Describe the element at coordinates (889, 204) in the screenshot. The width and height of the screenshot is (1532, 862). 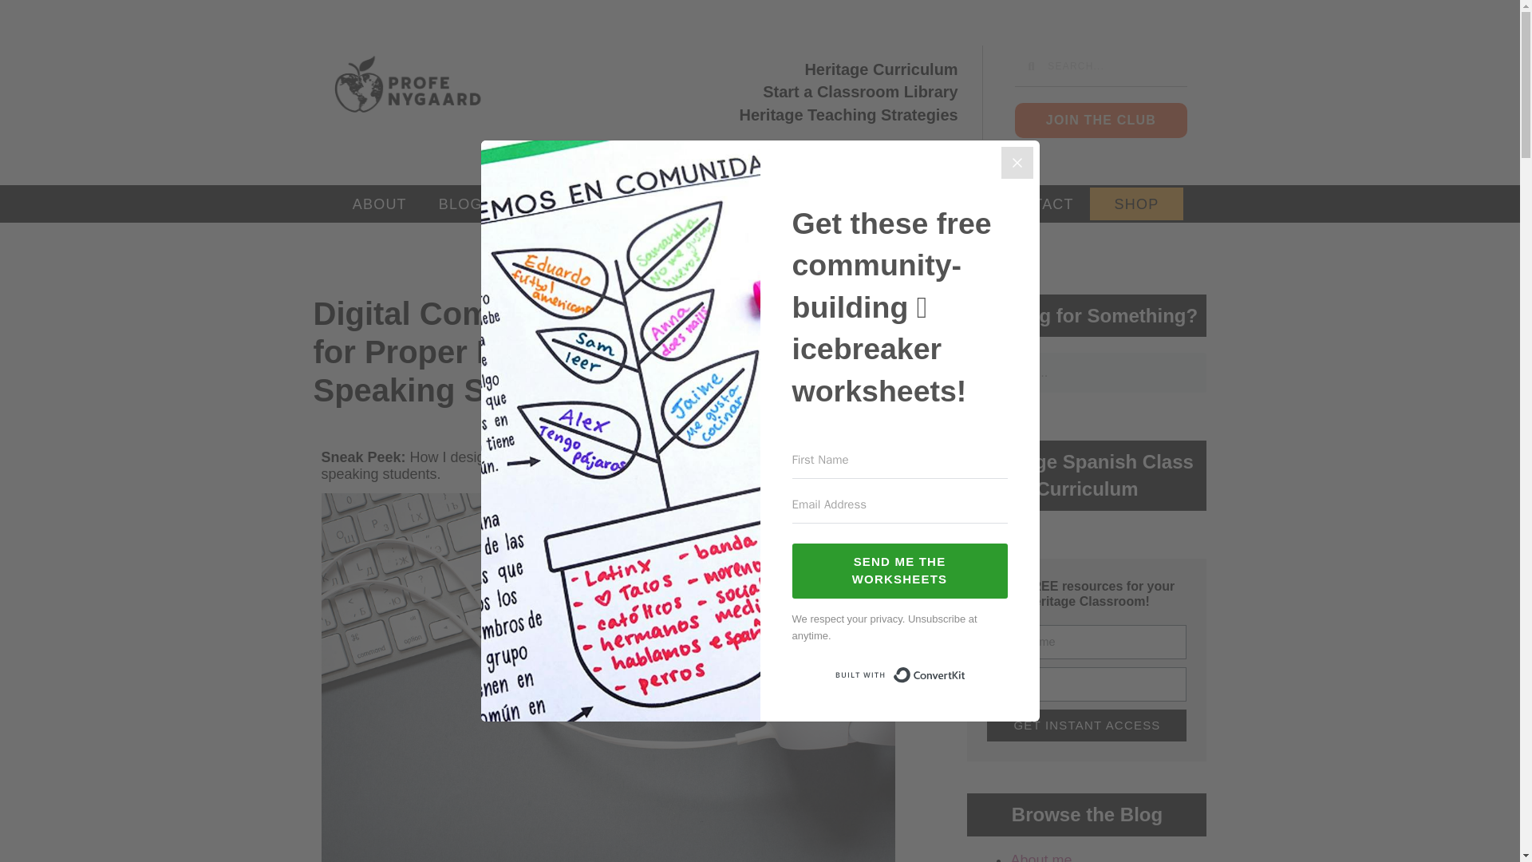
I see `CURRICULUM MAPS` at that location.